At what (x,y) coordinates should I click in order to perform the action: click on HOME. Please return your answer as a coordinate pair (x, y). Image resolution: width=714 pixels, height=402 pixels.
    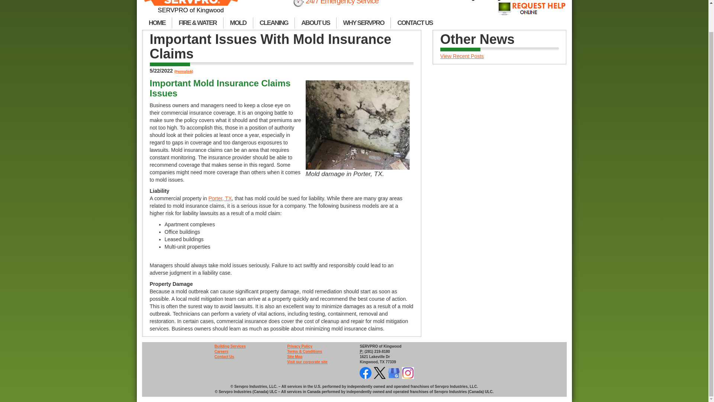
    Looking at the image, I should click on (157, 23).